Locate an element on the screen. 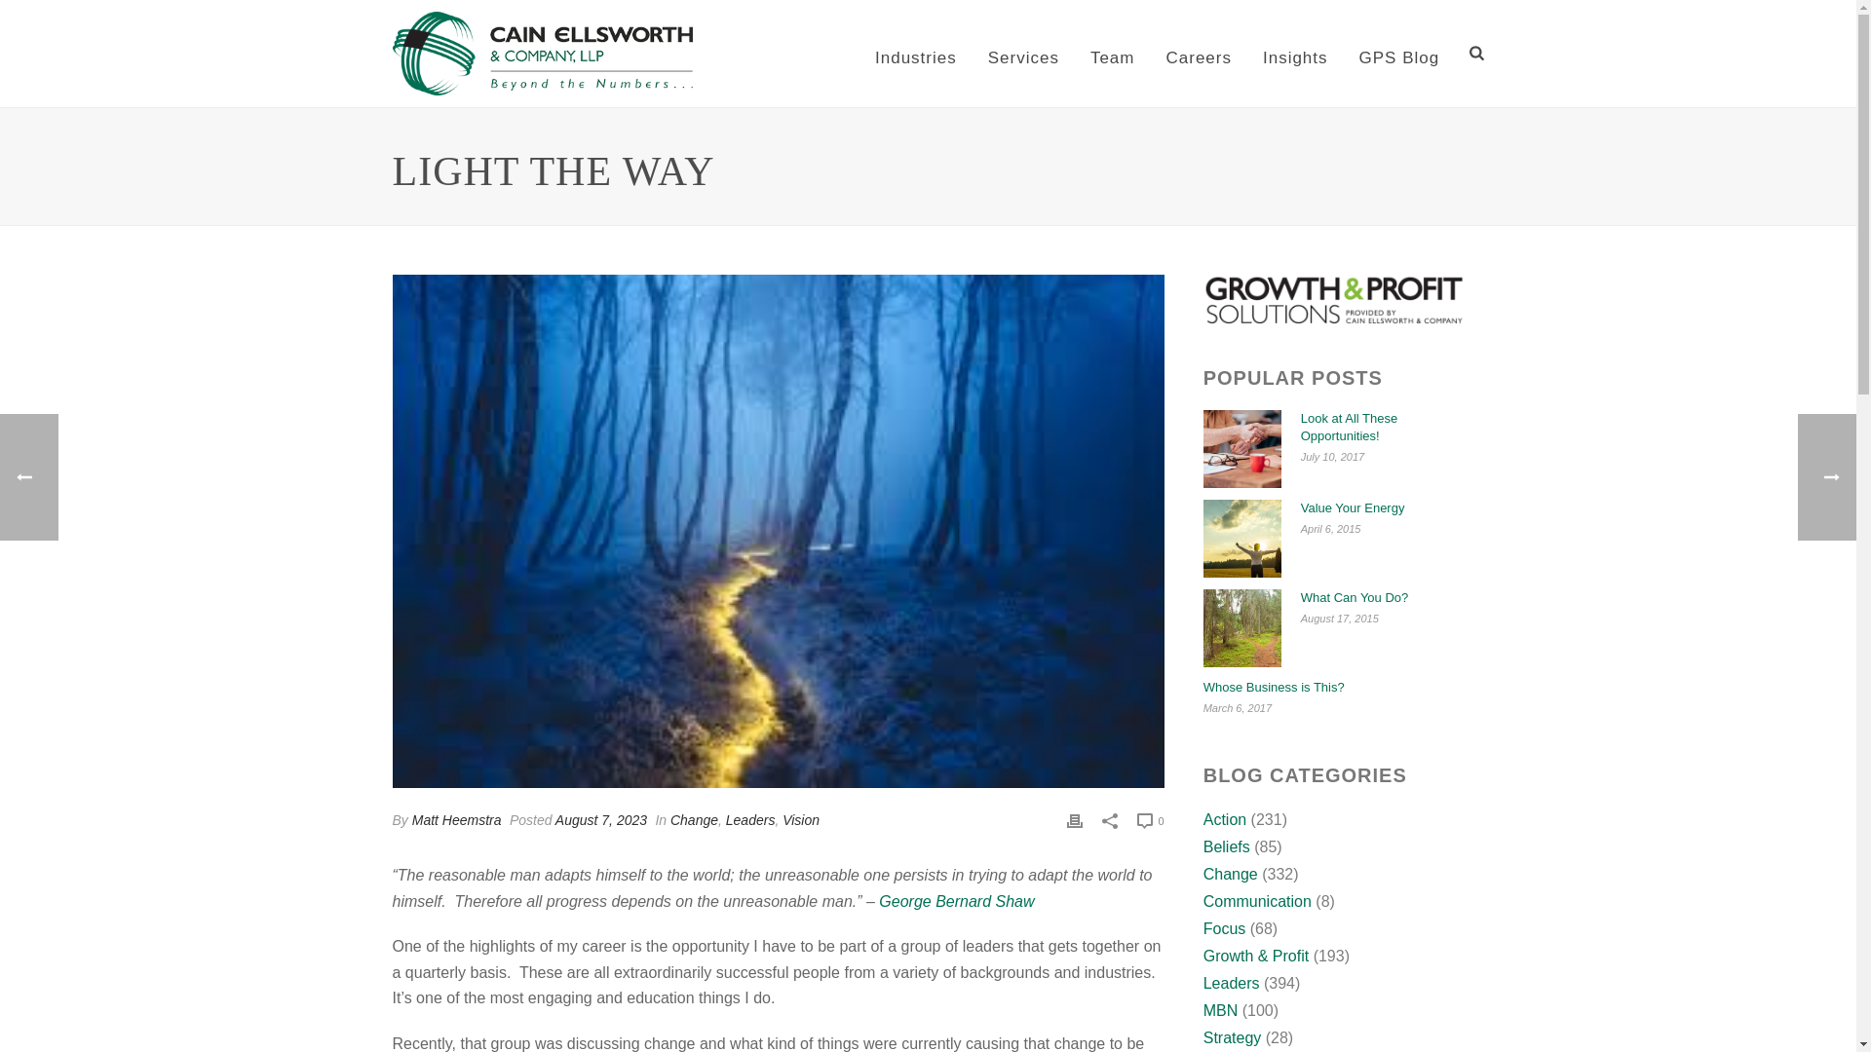  August 7, 2023 is located at coordinates (601, 819).